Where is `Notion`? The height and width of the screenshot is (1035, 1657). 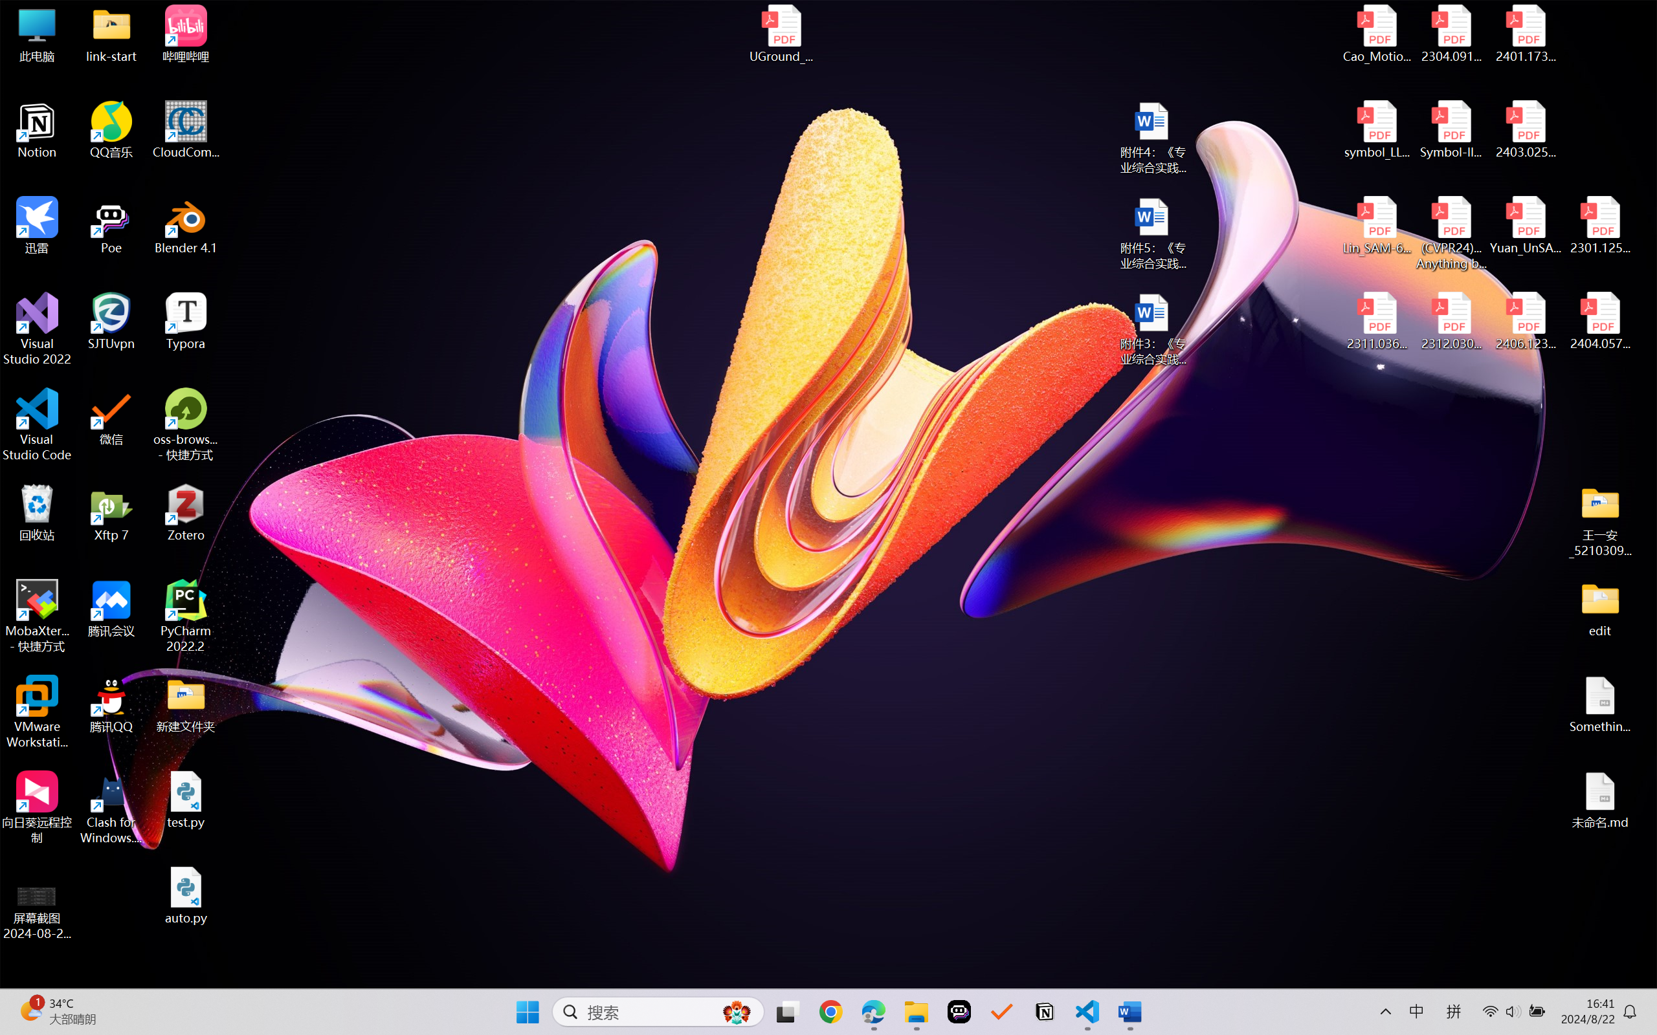
Notion is located at coordinates (1045, 1012).